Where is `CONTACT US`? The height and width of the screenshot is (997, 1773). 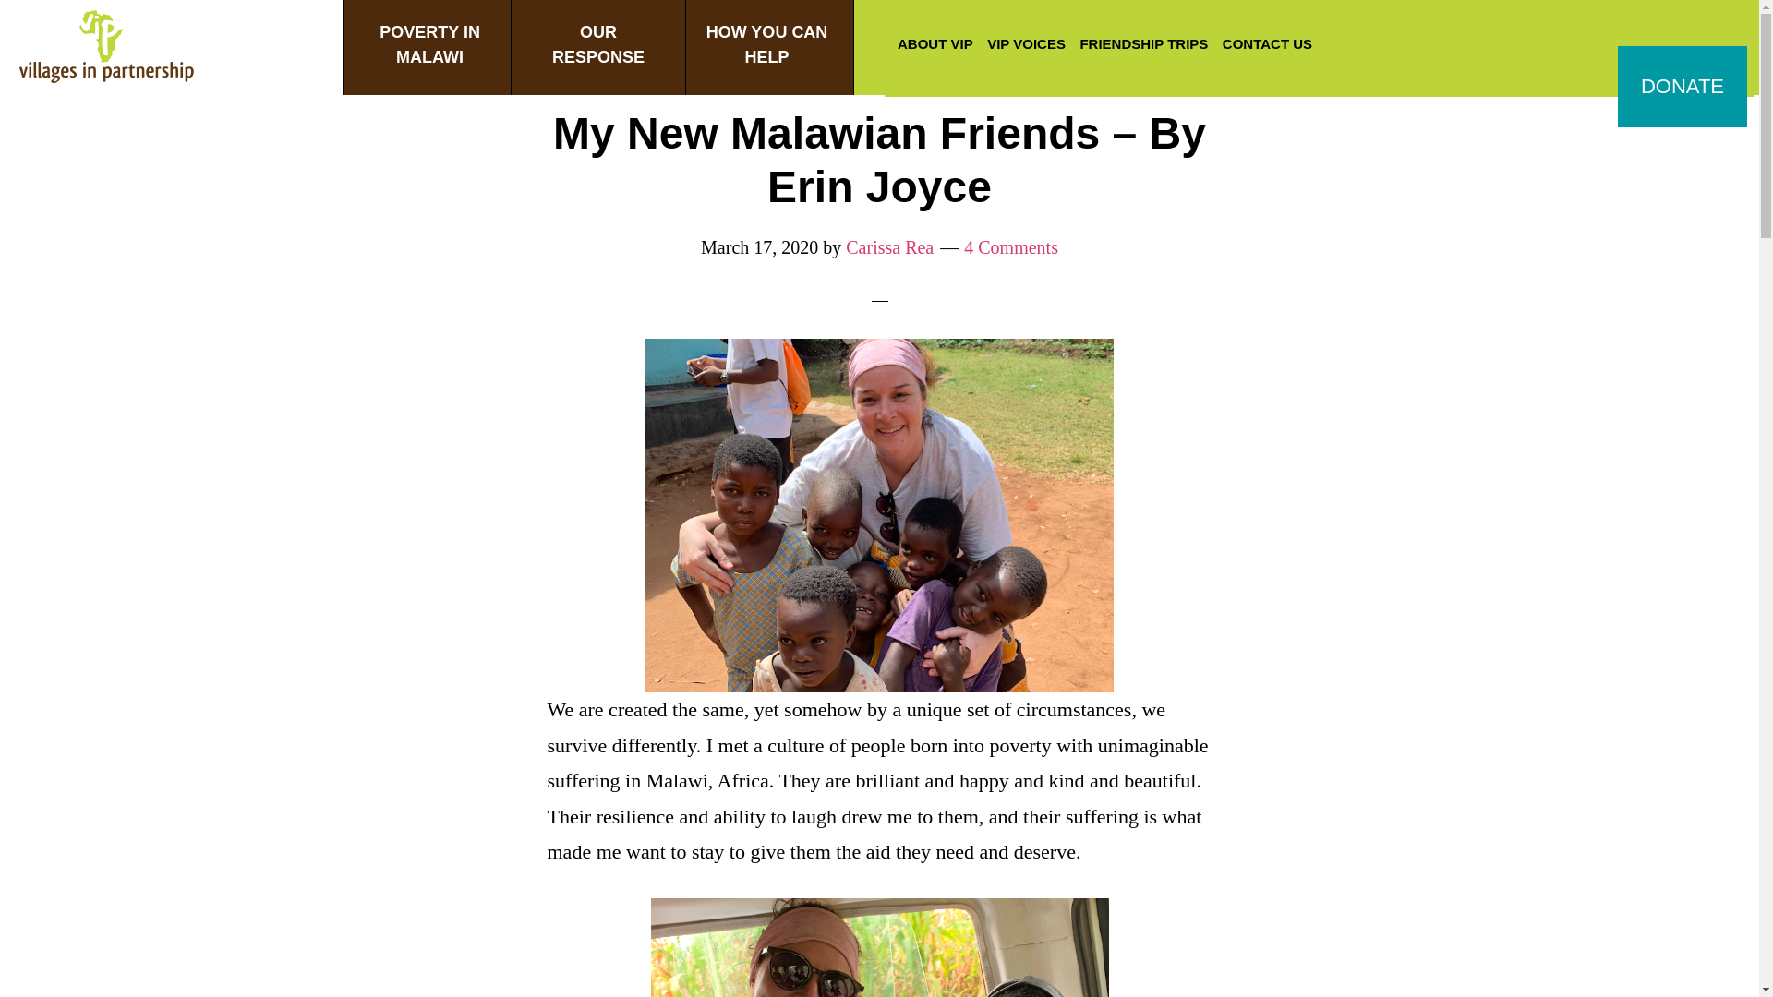 CONTACT US is located at coordinates (1267, 46).